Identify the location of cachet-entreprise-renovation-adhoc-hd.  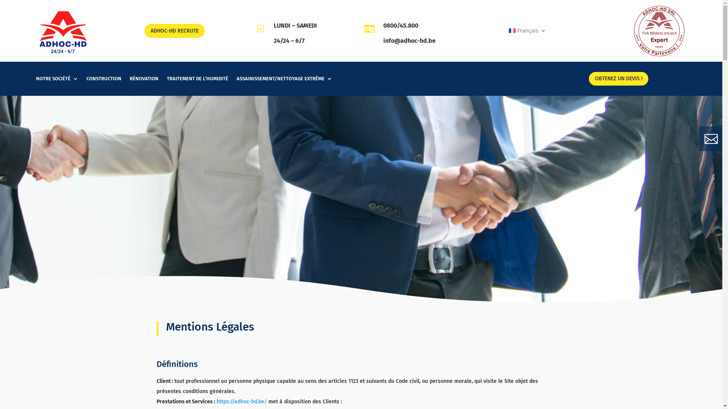
(659, 31).